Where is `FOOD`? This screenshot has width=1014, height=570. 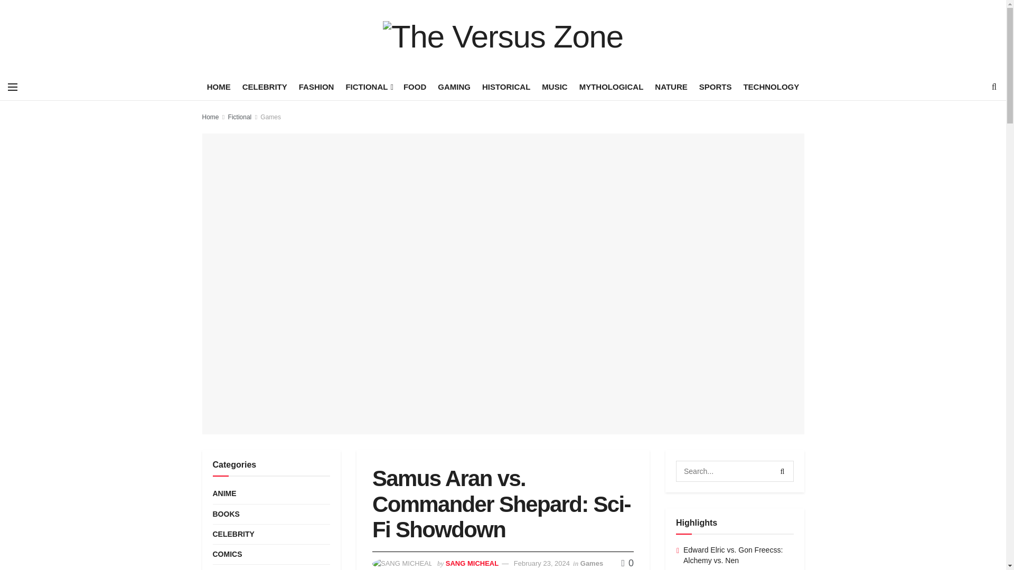 FOOD is located at coordinates (415, 87).